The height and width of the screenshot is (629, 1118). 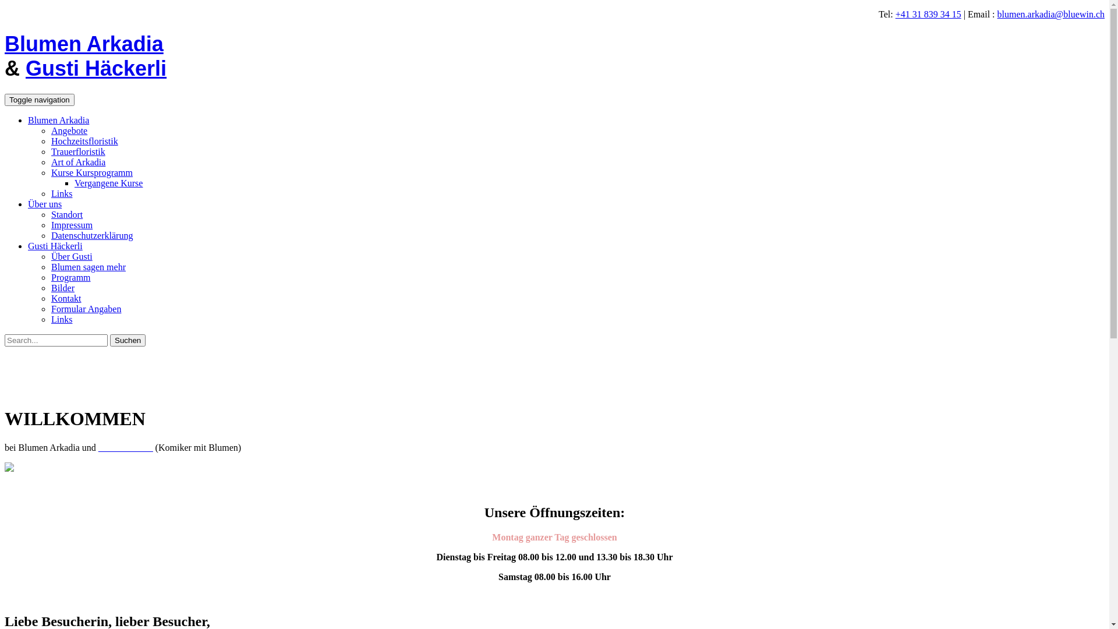 What do you see at coordinates (92, 172) in the screenshot?
I see `Kurse Kursprogramm` at bounding box center [92, 172].